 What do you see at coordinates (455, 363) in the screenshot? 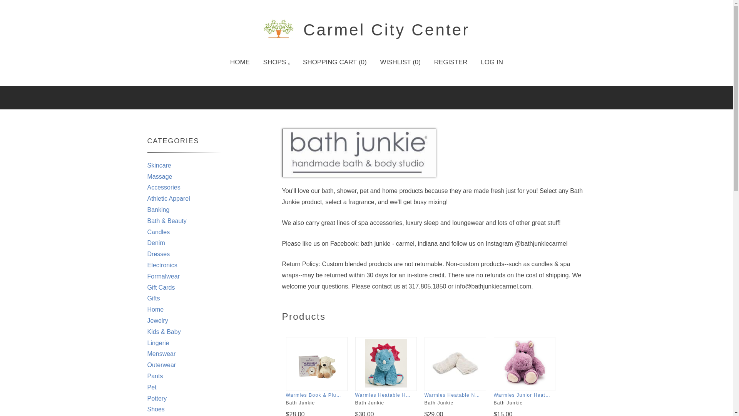
I see `Show details for Warmies Heatable Neck Wrap` at bounding box center [455, 363].